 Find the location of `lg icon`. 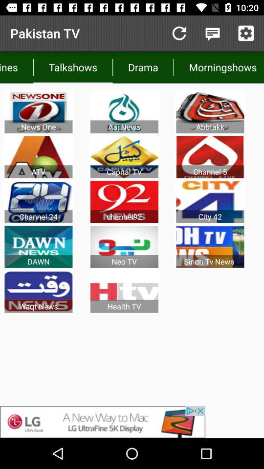

lg icon is located at coordinates (132, 422).